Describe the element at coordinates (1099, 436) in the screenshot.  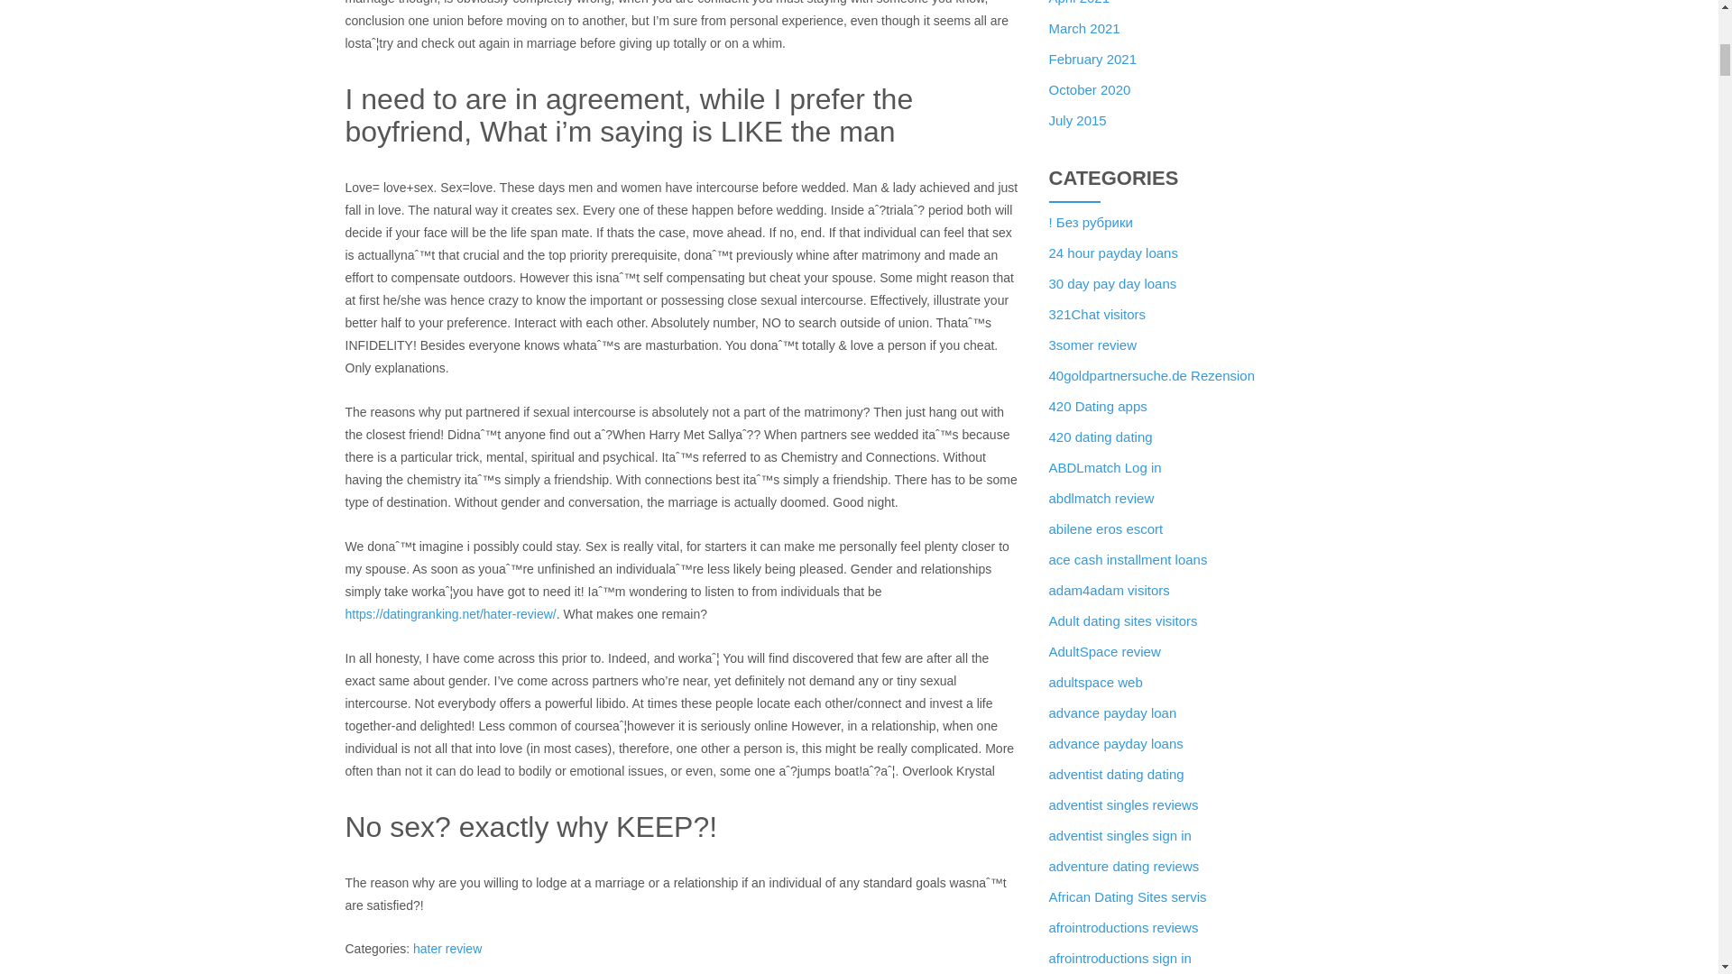
I see `420 dating dating` at that location.